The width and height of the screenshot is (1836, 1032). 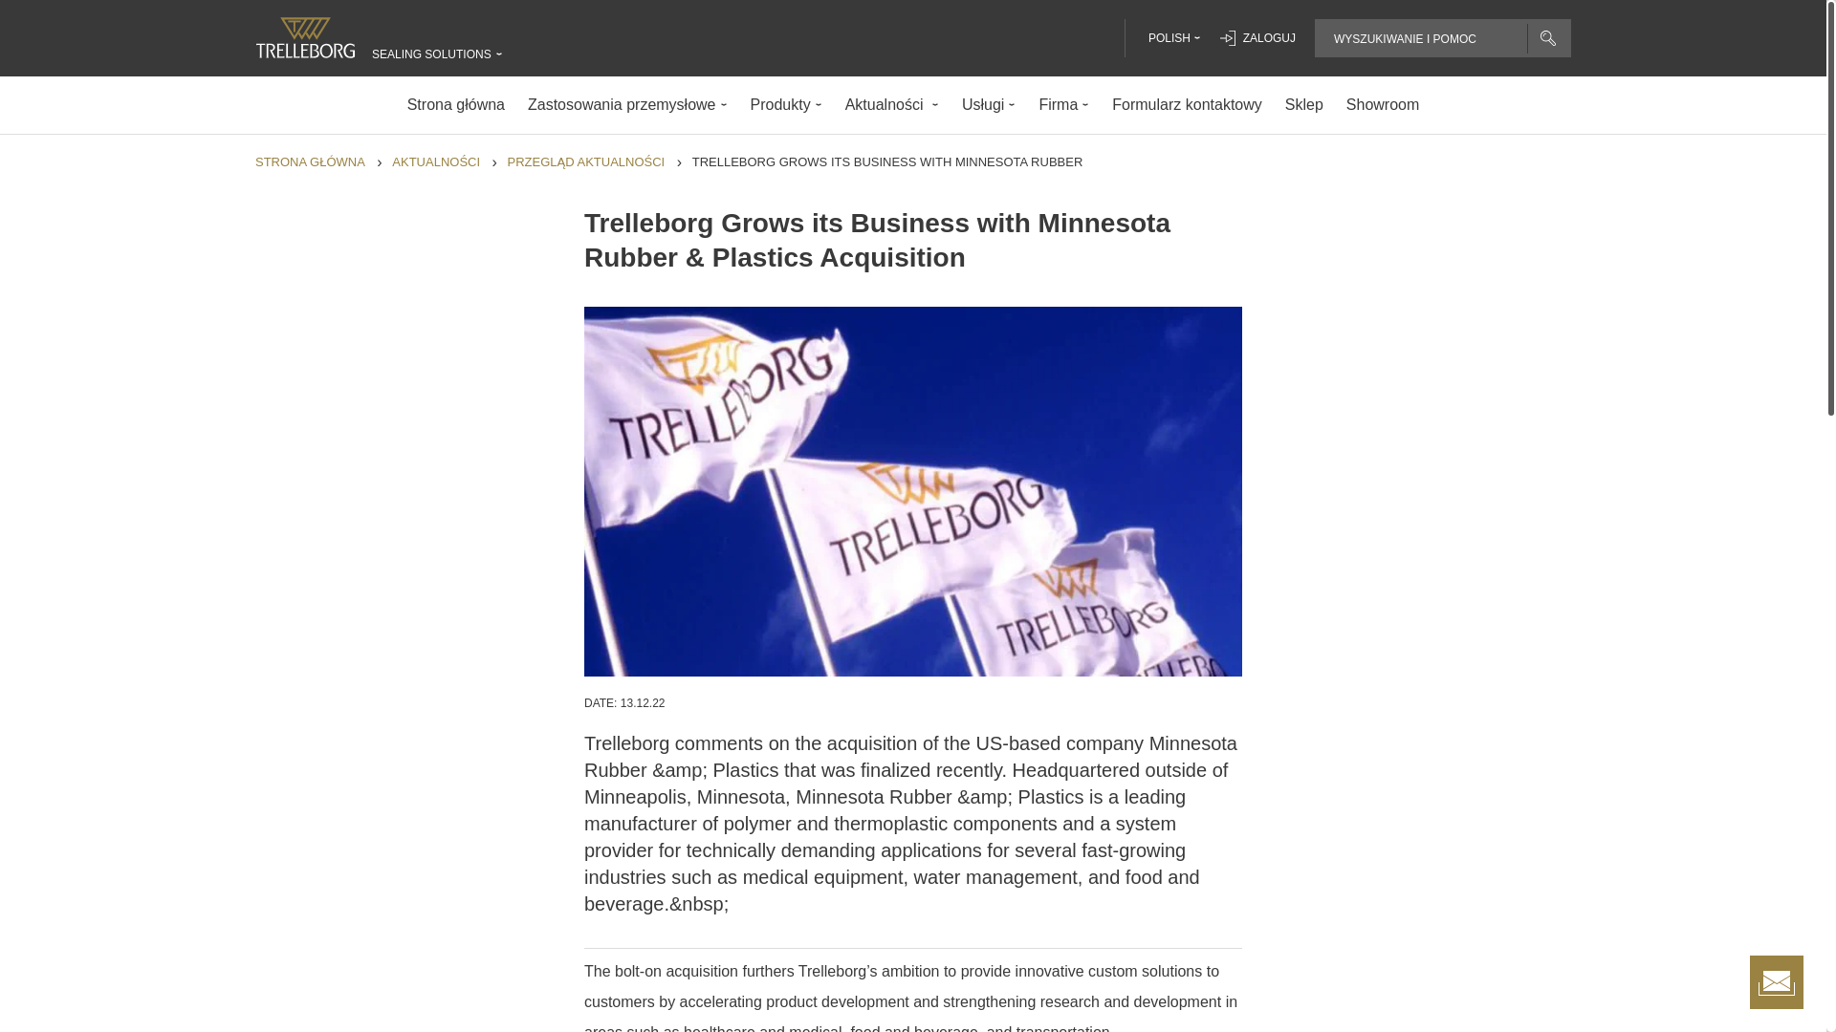 What do you see at coordinates (887, 162) in the screenshot?
I see `Trelleborg Grows its Business with Minnesota Rubber` at bounding box center [887, 162].